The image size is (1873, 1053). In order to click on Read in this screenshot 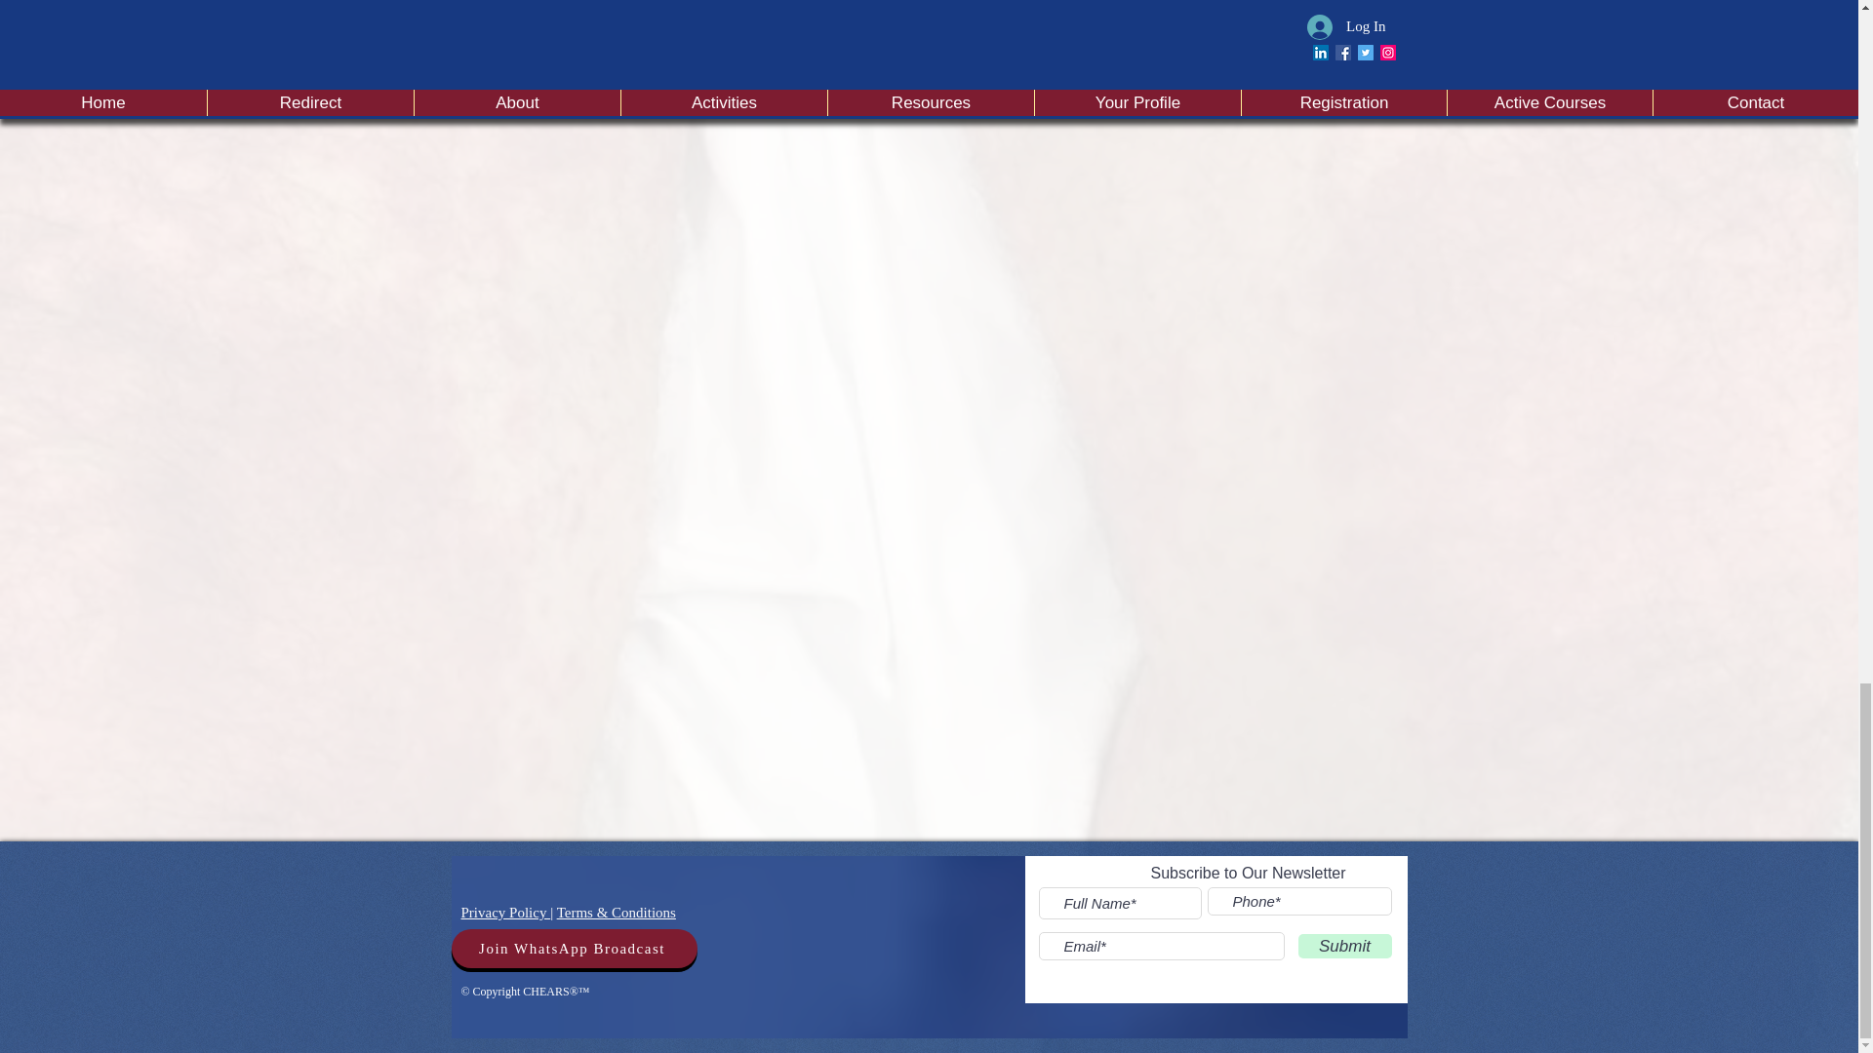, I will do `click(1358, 58)`.